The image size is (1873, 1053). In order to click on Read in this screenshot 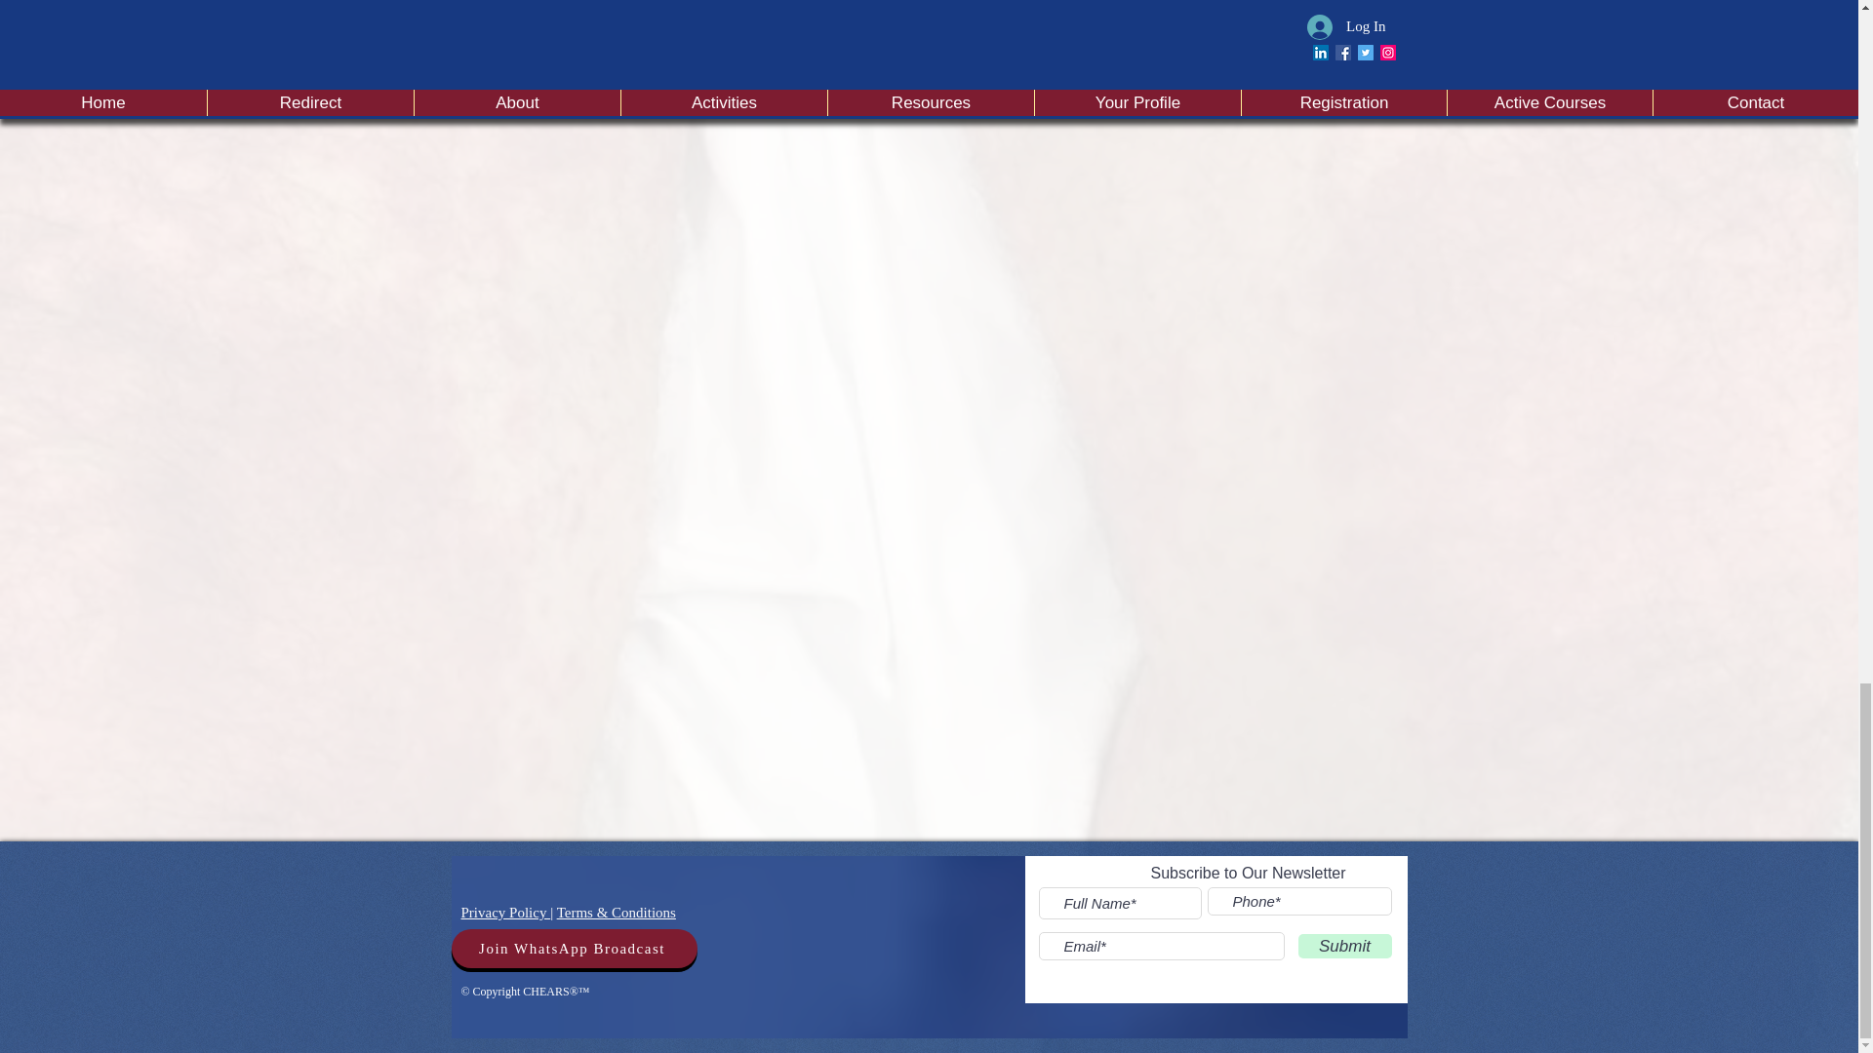, I will do `click(1358, 58)`.